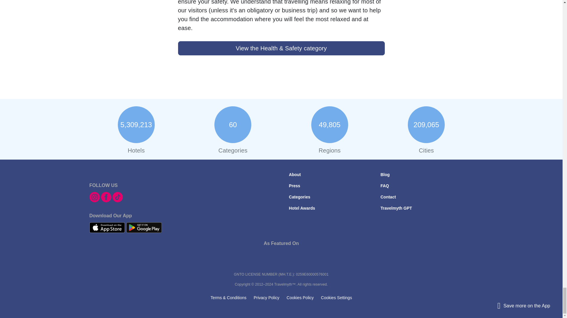 The image size is (567, 318). I want to click on Hotel Awards, so click(302, 208).